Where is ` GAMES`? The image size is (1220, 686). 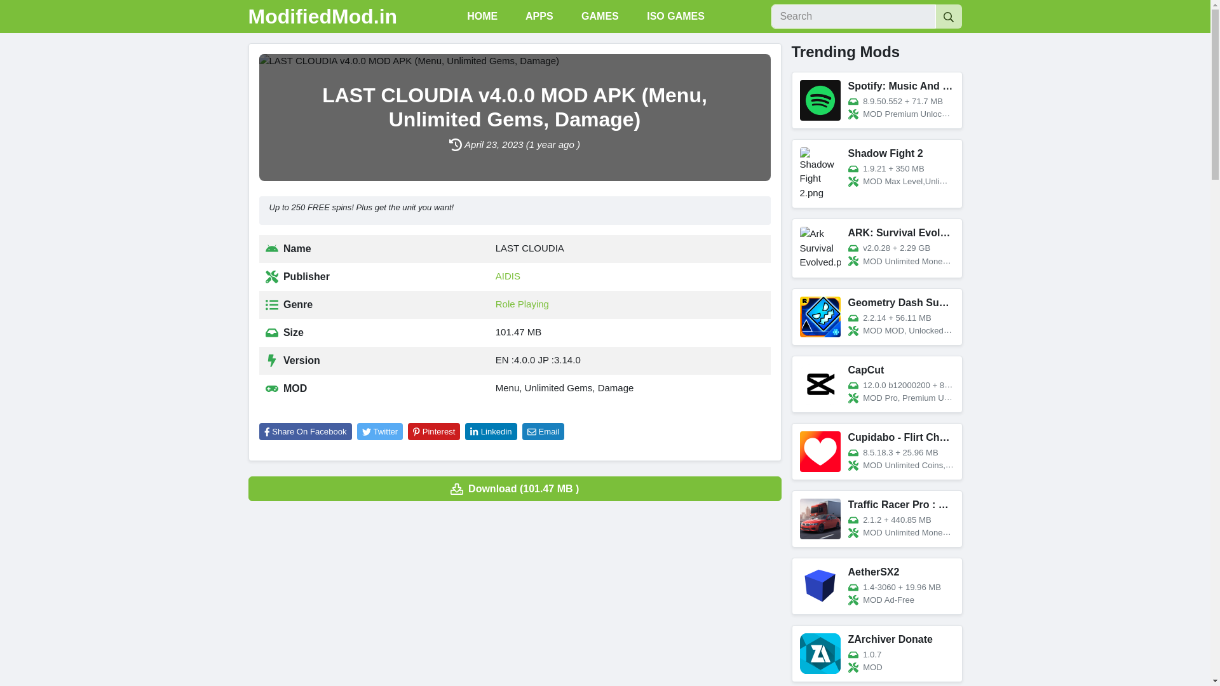
 GAMES is located at coordinates (599, 17).